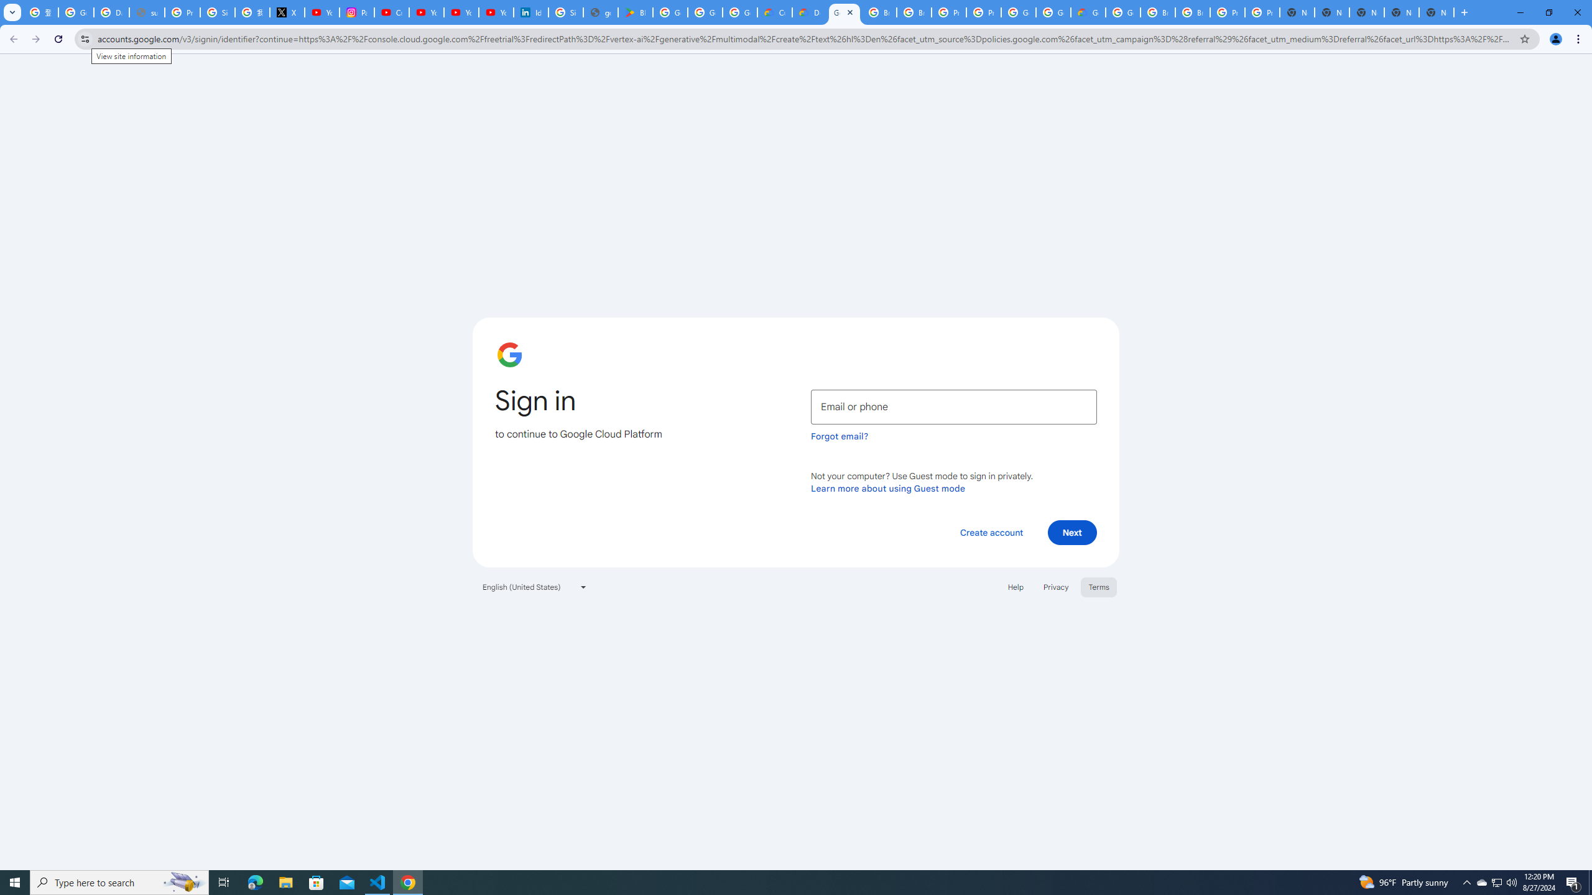 This screenshot has height=895, width=1592. What do you see at coordinates (705, 12) in the screenshot?
I see `Google Workspace - Specific Terms` at bounding box center [705, 12].